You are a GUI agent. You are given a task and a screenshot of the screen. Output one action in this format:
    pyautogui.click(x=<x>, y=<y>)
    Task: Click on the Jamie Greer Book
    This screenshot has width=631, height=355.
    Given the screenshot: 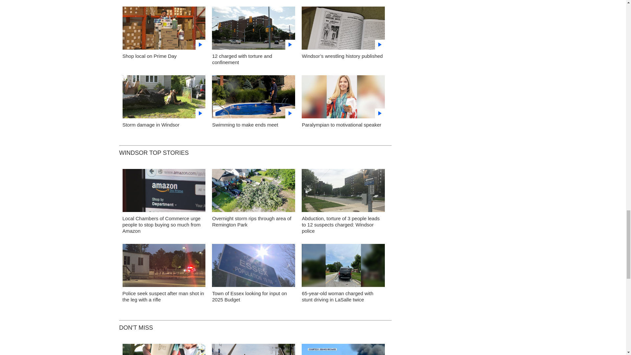 What is the action you would take?
    pyautogui.click(x=343, y=30)
    